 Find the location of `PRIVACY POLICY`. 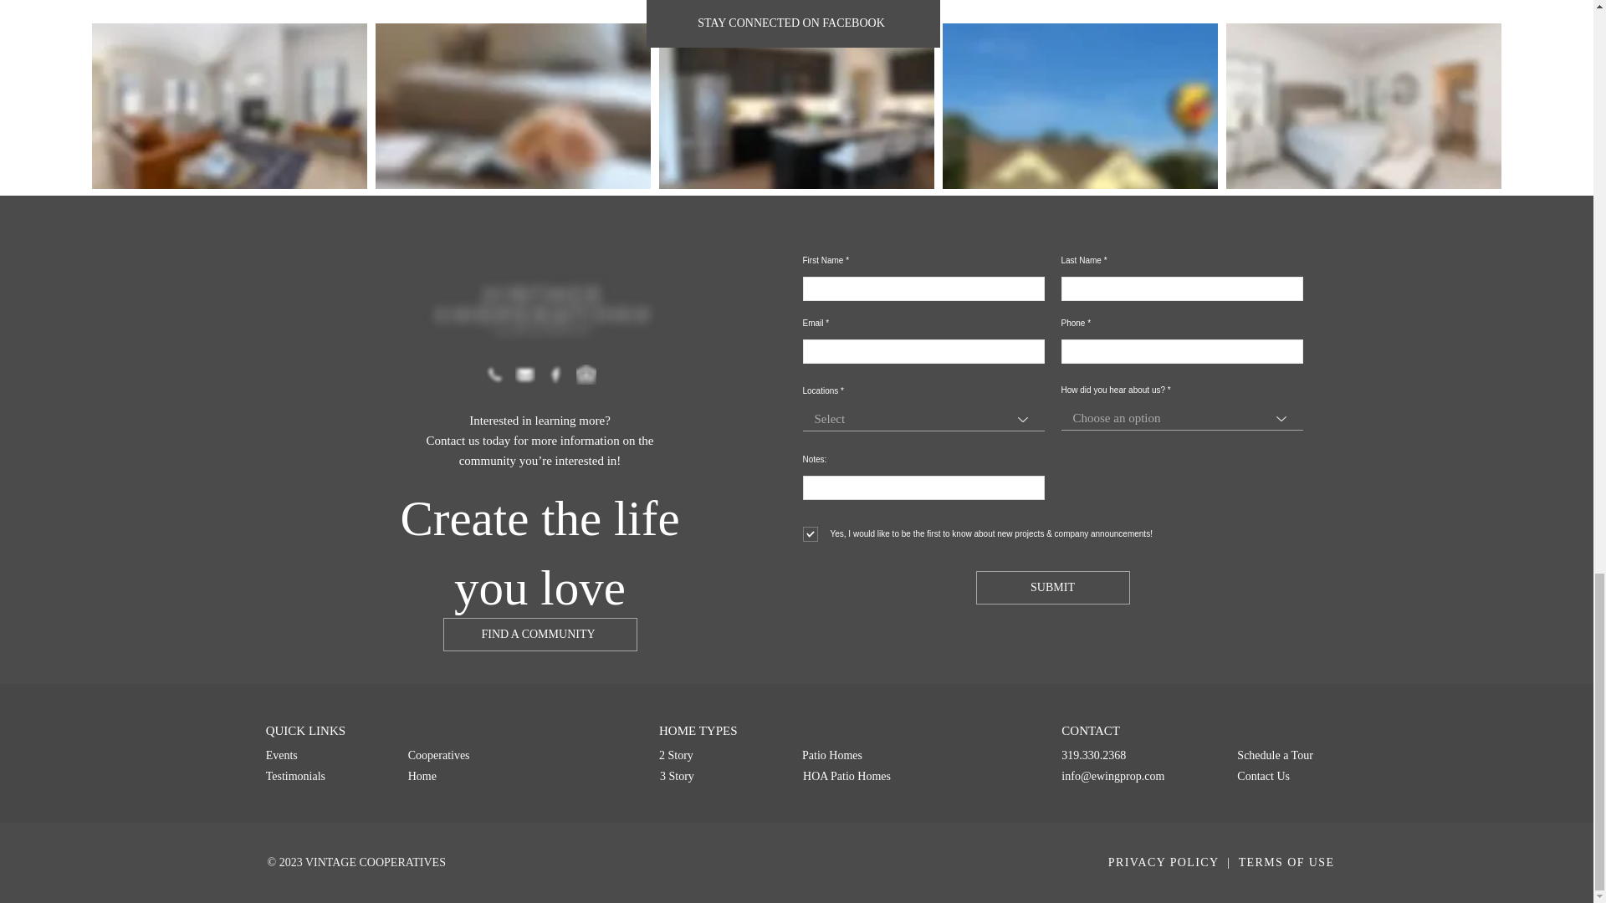

PRIVACY POLICY is located at coordinates (1163, 861).